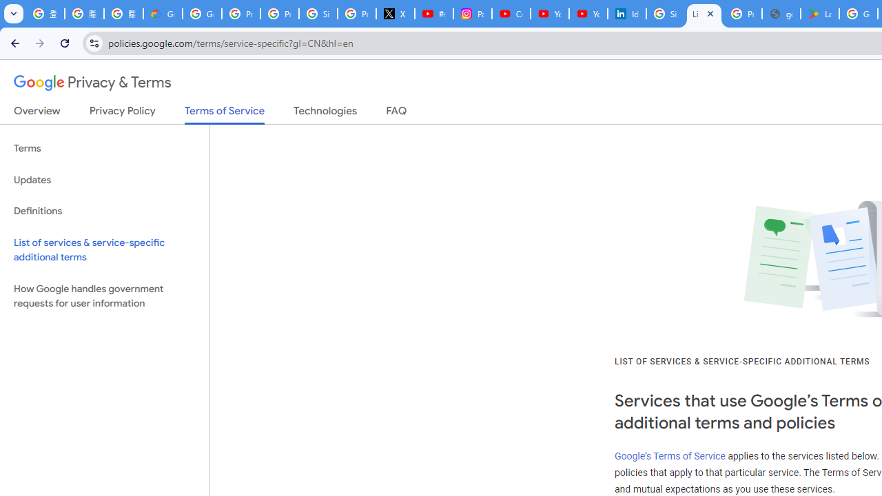 Image resolution: width=882 pixels, height=496 pixels. What do you see at coordinates (105, 211) in the screenshot?
I see `Definitions` at bounding box center [105, 211].